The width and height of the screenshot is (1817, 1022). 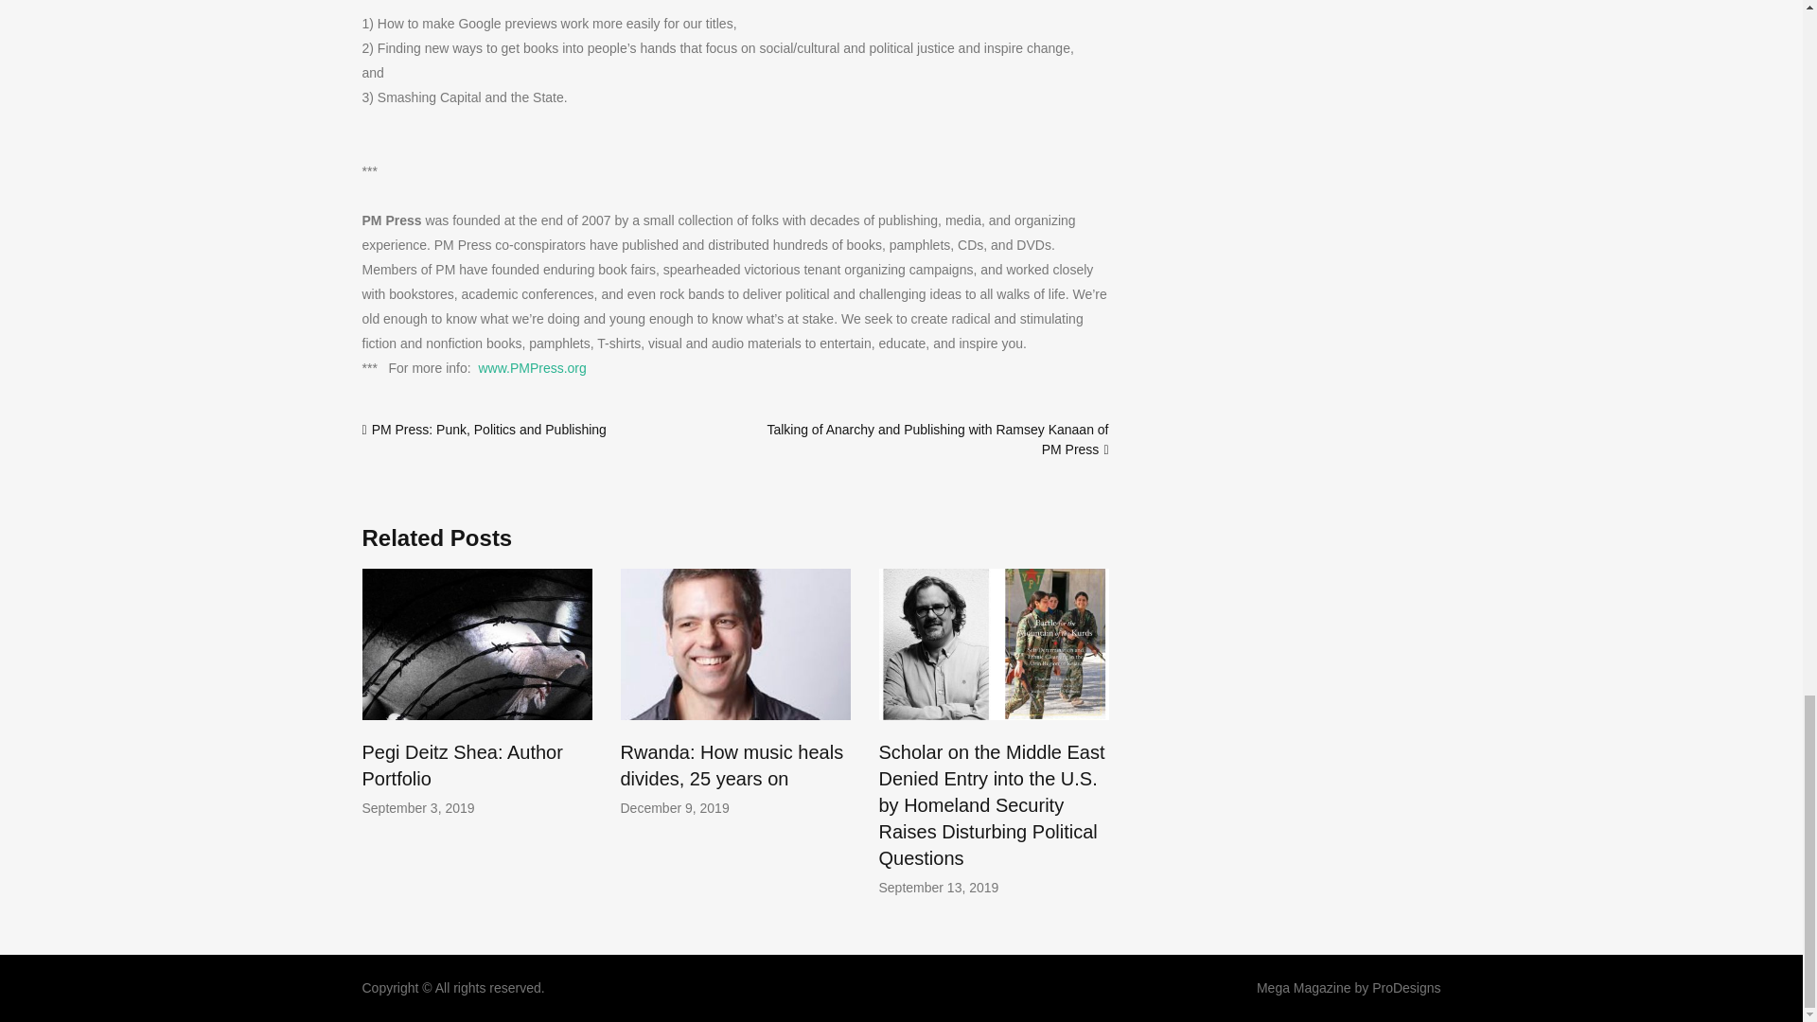 What do you see at coordinates (462, 765) in the screenshot?
I see `Pegi Deitz Shea: Author Portfolio` at bounding box center [462, 765].